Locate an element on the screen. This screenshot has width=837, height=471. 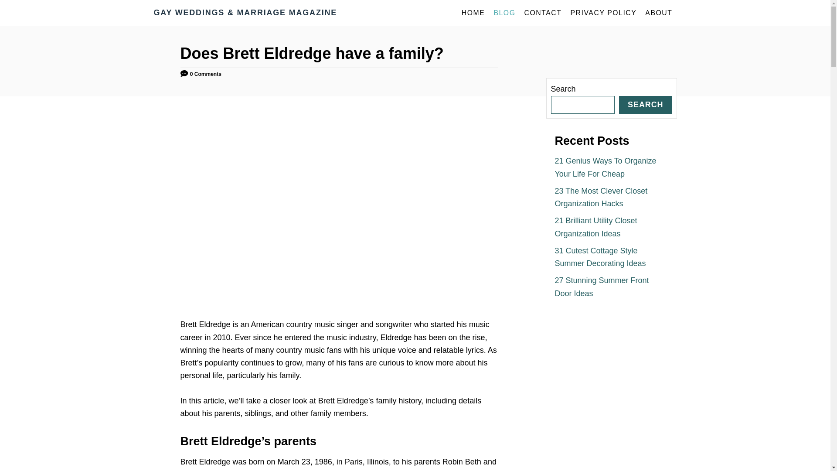
BLOG is located at coordinates (504, 13).